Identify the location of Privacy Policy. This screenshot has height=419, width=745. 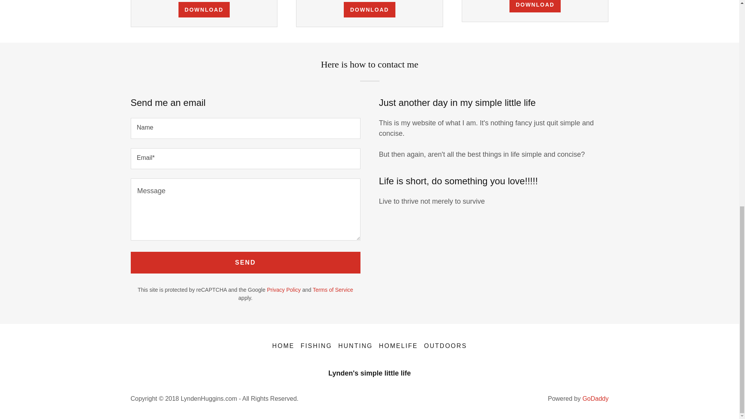
(284, 289).